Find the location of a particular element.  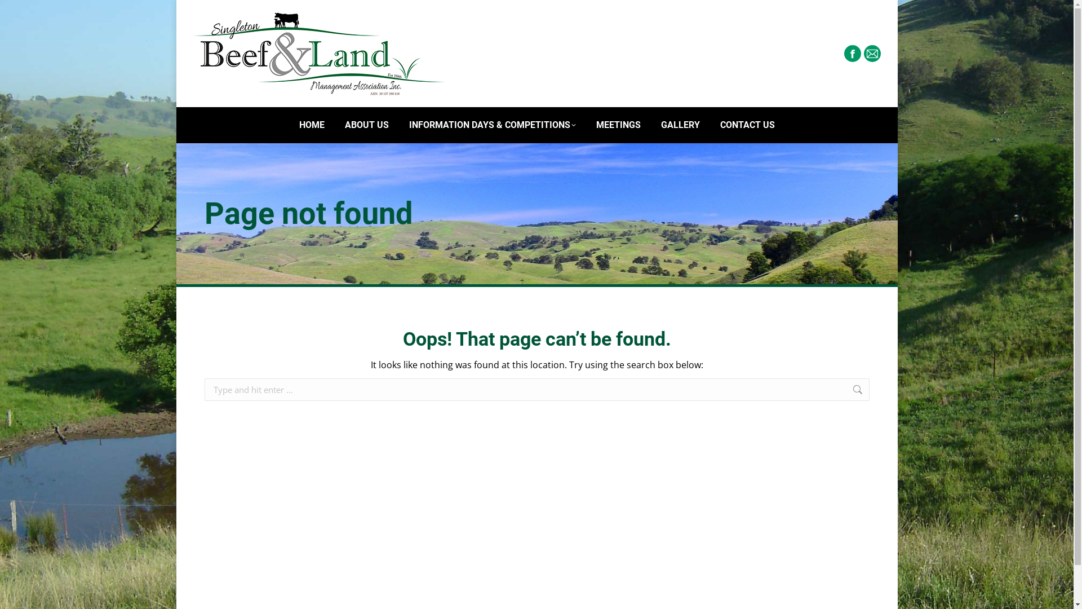

MEETINGS is located at coordinates (619, 125).